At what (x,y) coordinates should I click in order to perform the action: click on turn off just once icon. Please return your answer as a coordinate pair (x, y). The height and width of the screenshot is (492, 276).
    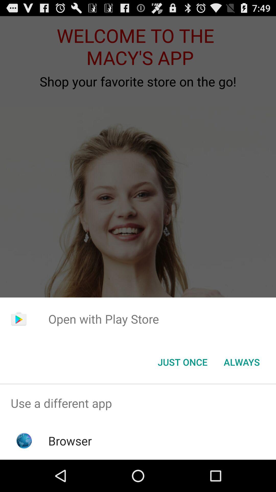
    Looking at the image, I should click on (182, 362).